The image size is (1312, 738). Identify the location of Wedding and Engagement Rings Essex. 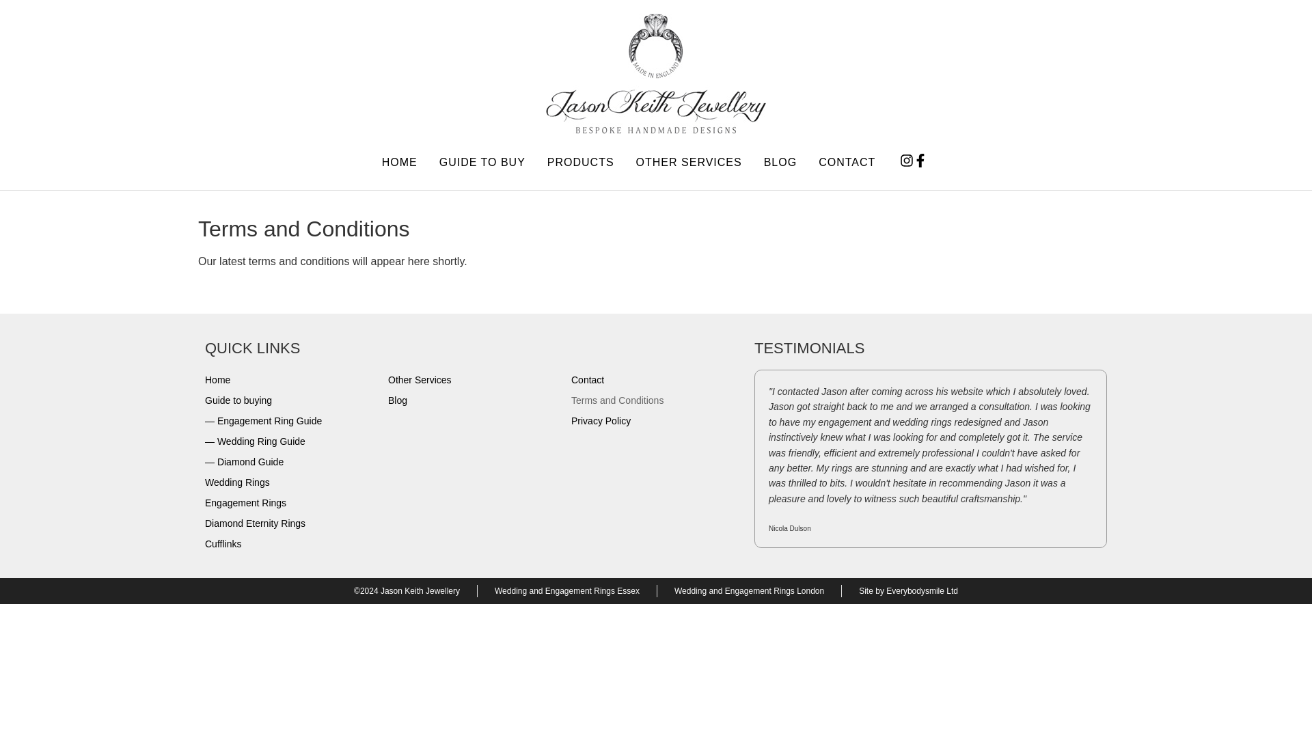
(567, 590).